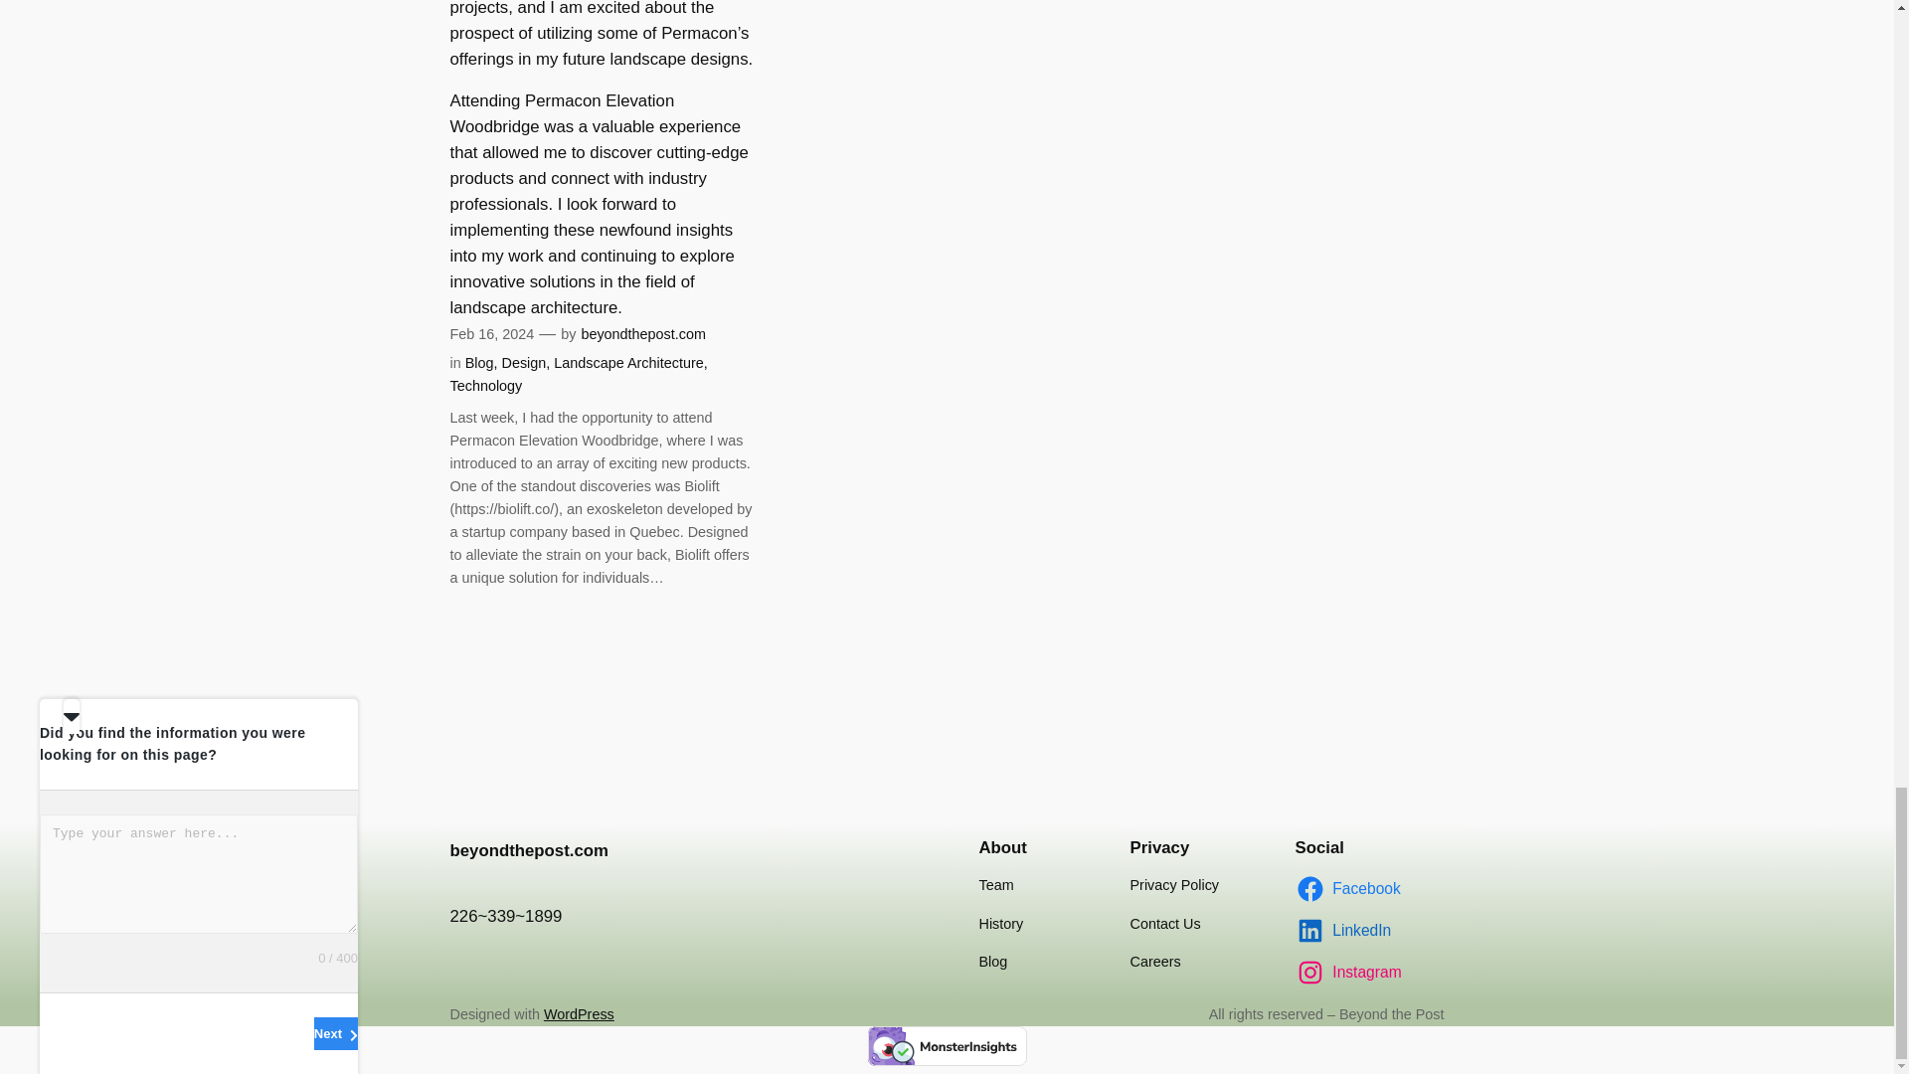 This screenshot has height=1074, width=1909. I want to click on beyondthepost.com, so click(642, 334).